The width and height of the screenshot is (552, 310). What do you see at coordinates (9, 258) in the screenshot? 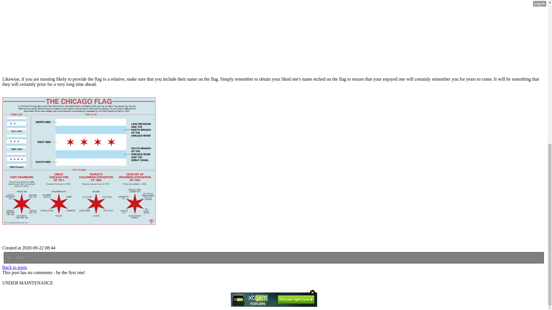
I see `0` at bounding box center [9, 258].